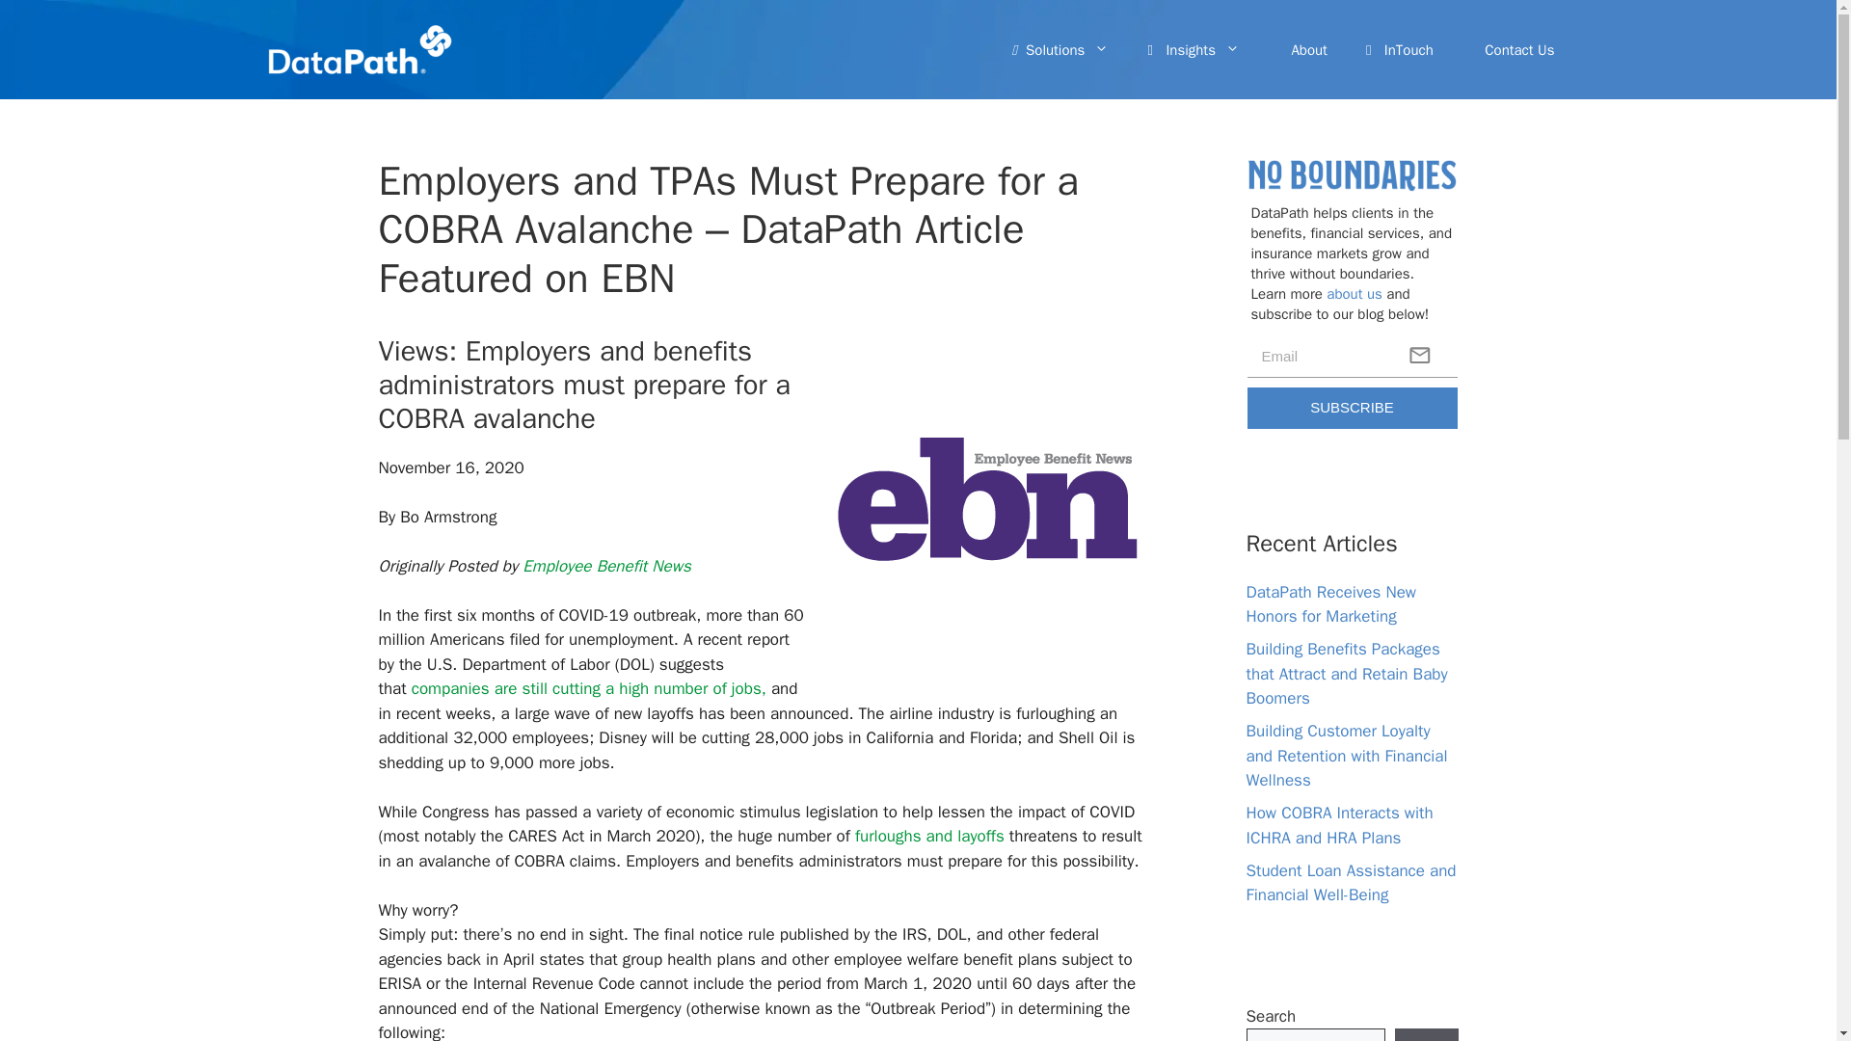 The image size is (1851, 1041). I want to click on furloughs and layoffs, so click(929, 837).